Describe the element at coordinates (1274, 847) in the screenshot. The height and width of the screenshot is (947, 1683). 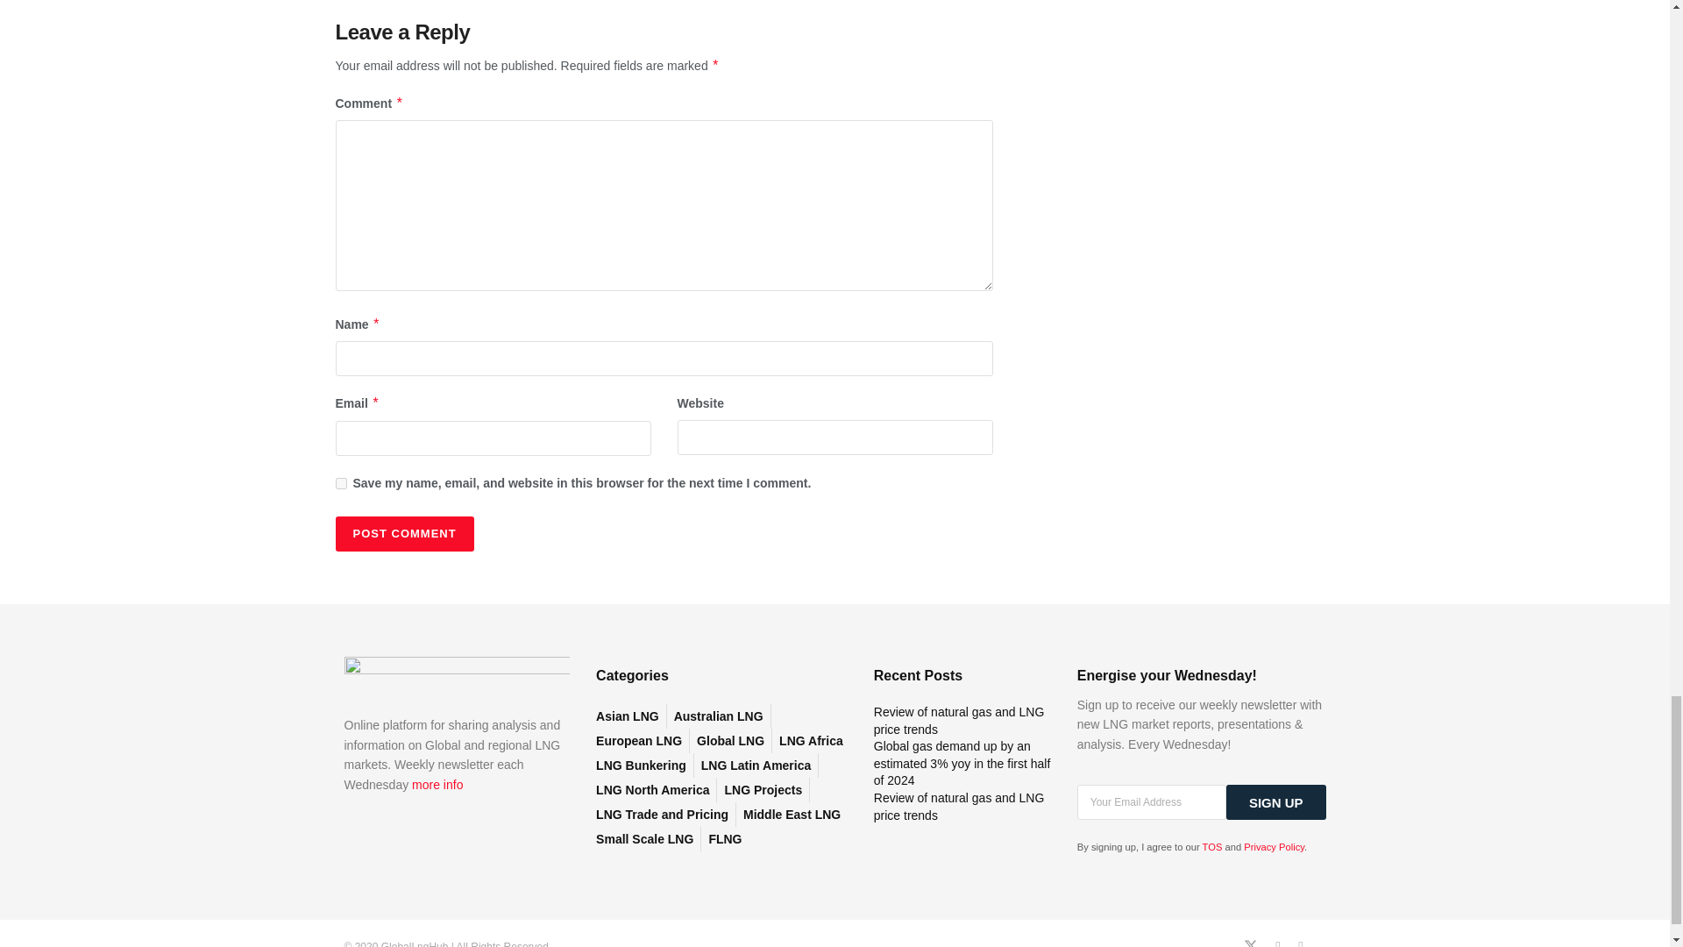
I see `Privacy Policy` at that location.